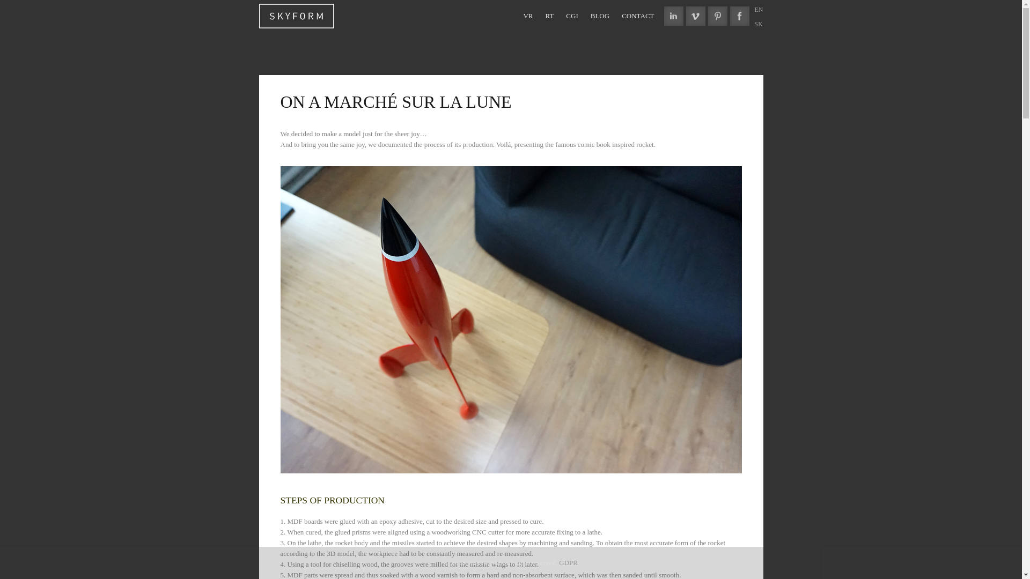  What do you see at coordinates (757, 24) in the screenshot?
I see `SK` at bounding box center [757, 24].